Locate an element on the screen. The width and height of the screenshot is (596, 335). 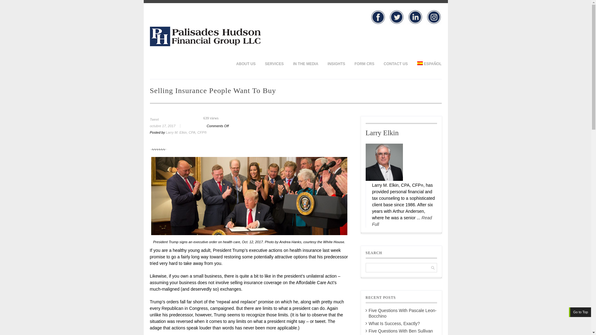
Facebook is located at coordinates (378, 17).